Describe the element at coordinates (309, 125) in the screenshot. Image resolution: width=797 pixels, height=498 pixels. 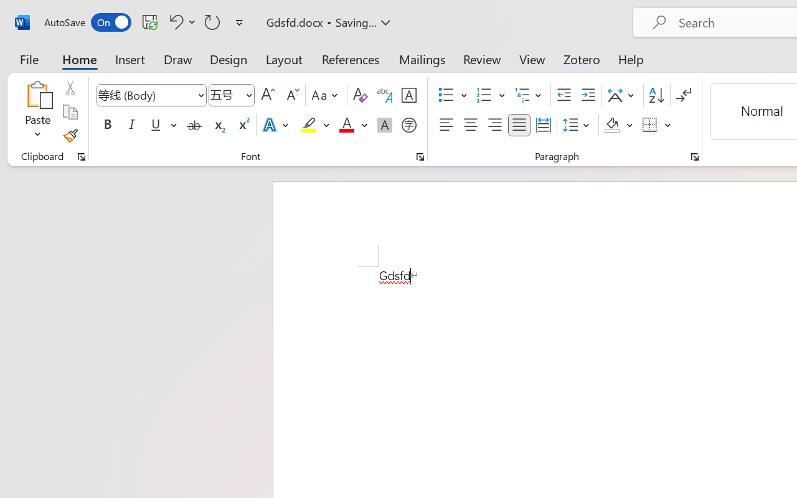
I see `Text Highlight Color Yellow` at that location.